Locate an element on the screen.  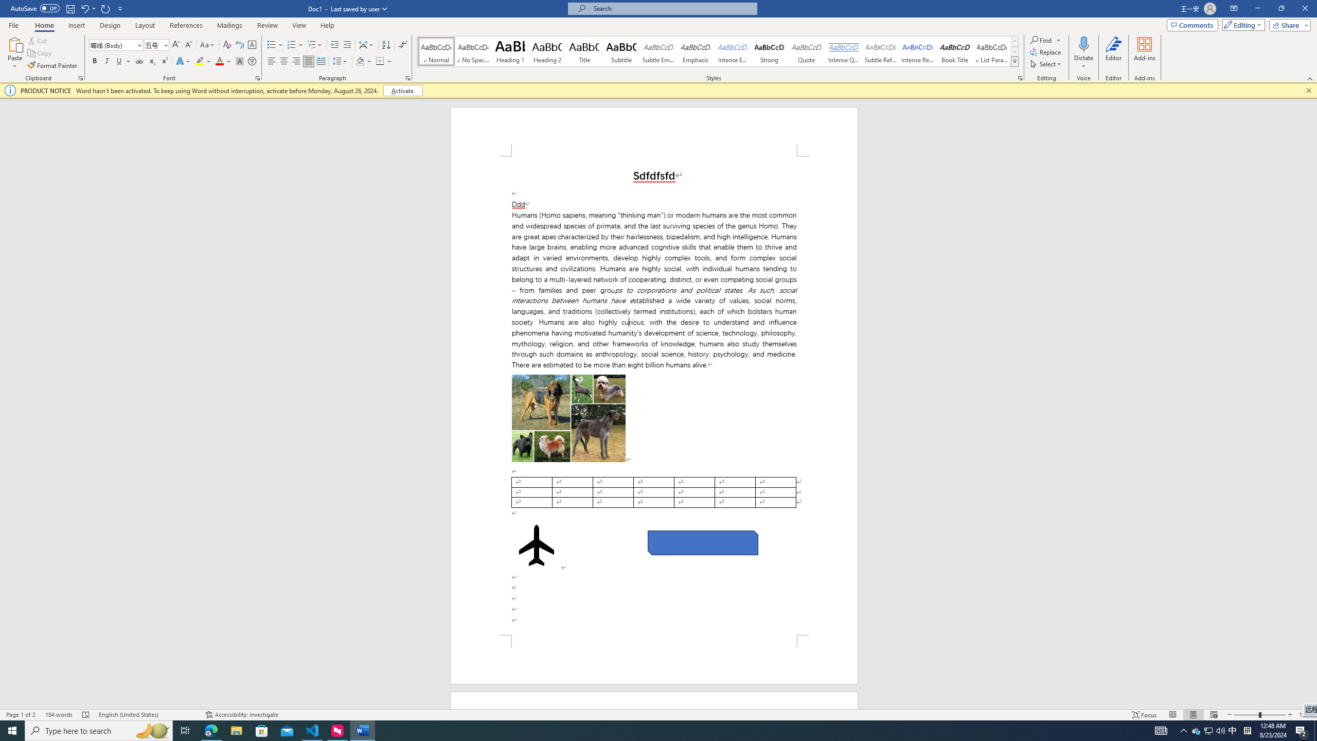
Zoom 100% is located at coordinates (1306, 715).